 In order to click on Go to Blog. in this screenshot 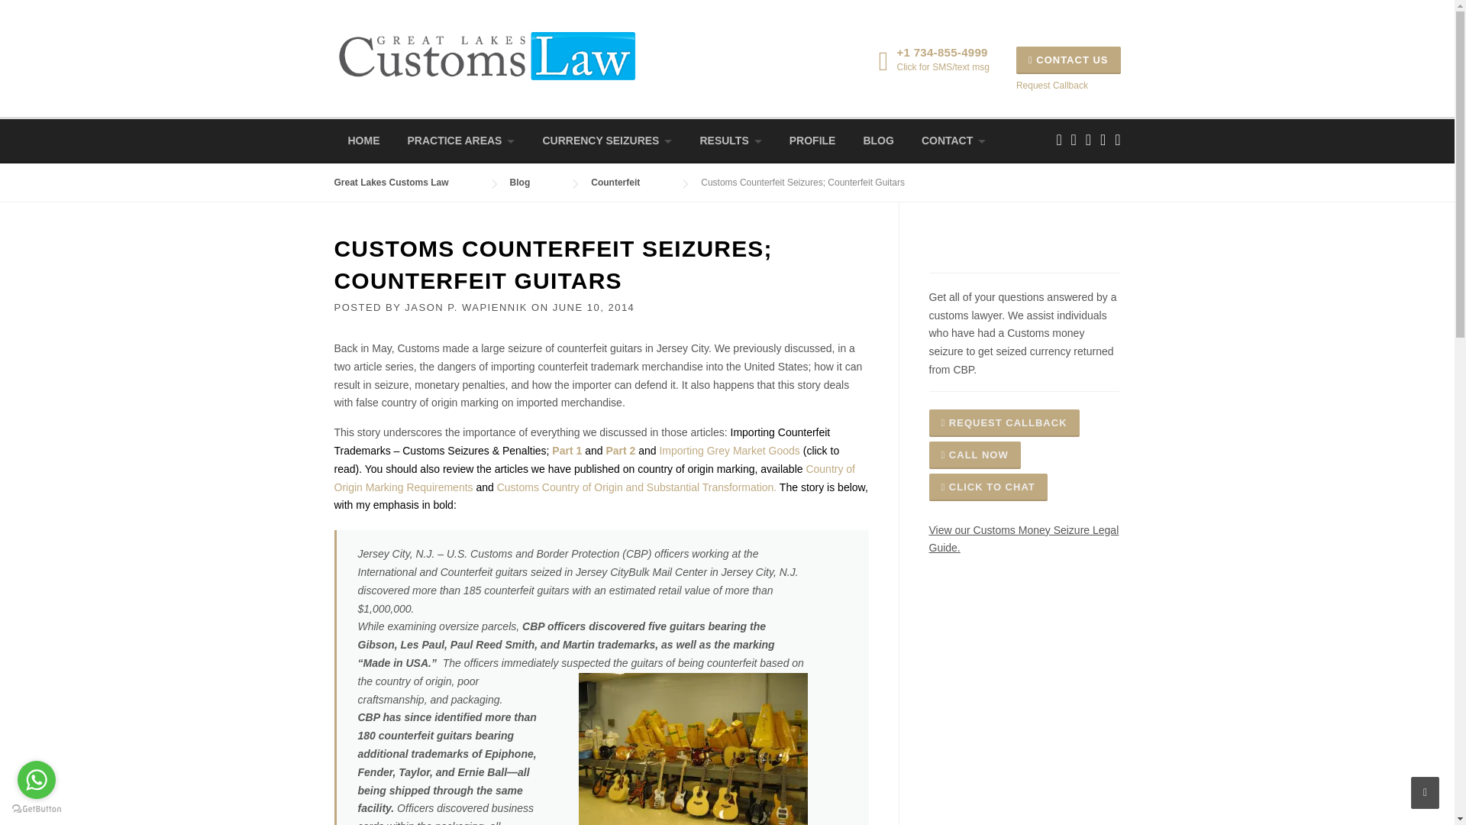, I will do `click(536, 183)`.